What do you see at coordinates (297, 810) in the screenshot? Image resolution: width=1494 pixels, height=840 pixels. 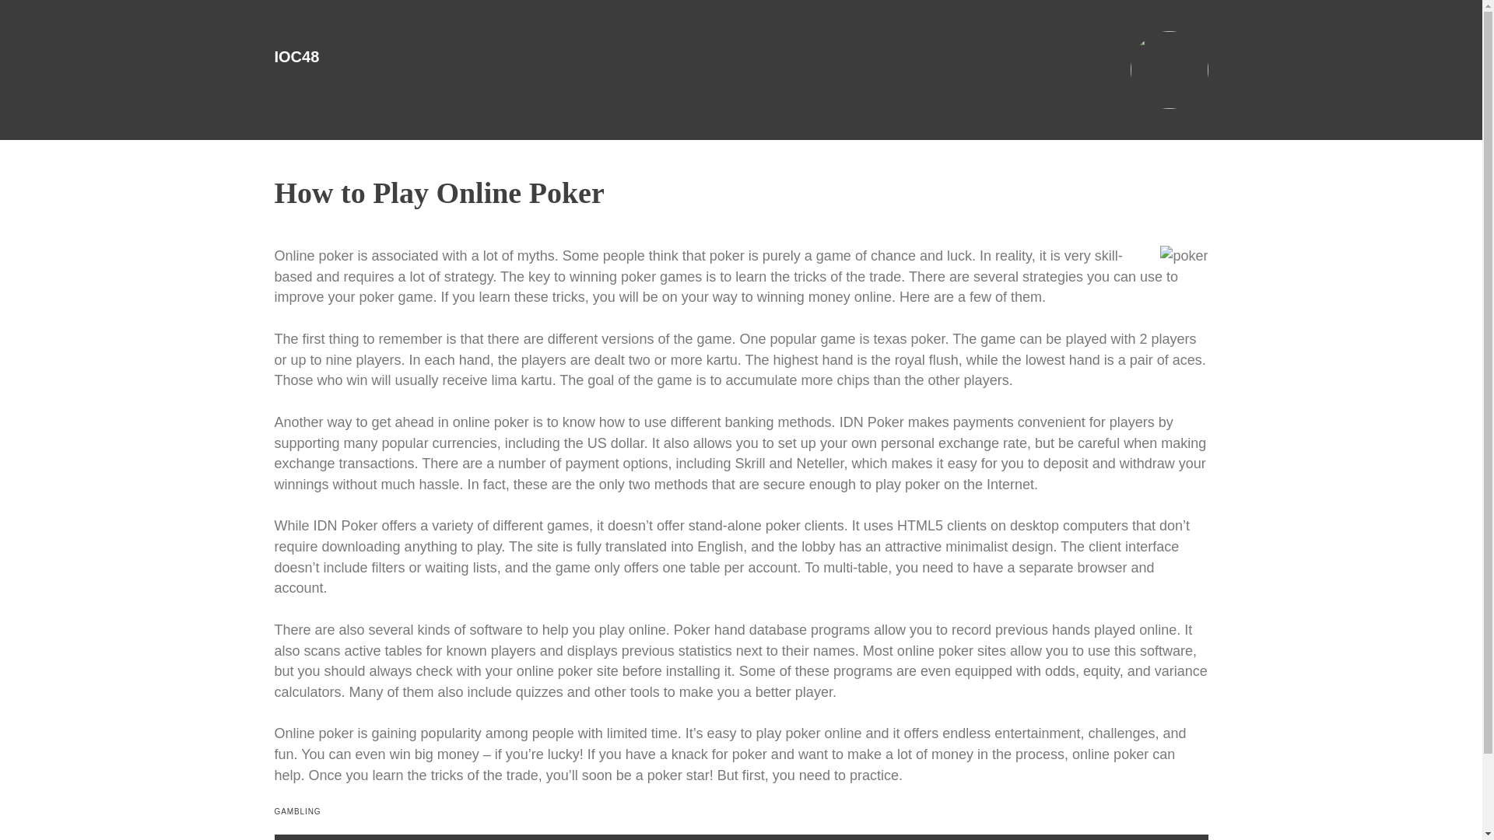 I see `GAMBLING` at bounding box center [297, 810].